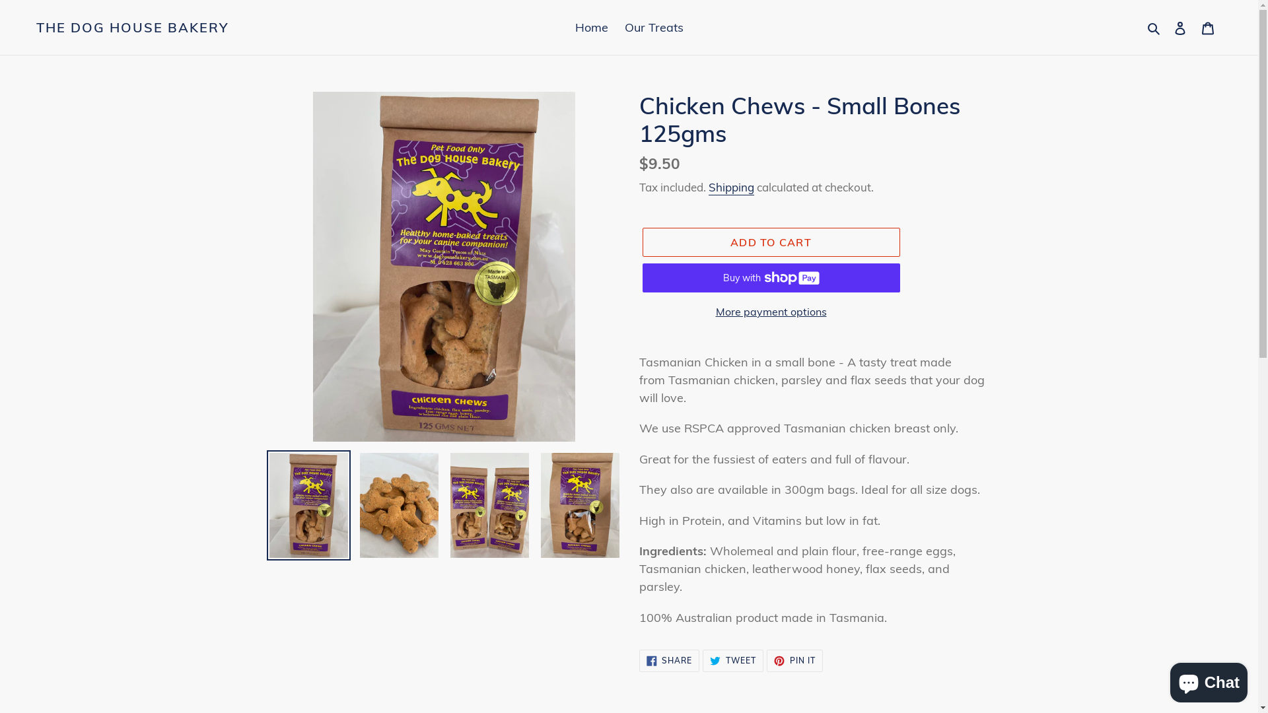  What do you see at coordinates (733, 660) in the screenshot?
I see `TWEET
TWEET ON TWITTER` at bounding box center [733, 660].